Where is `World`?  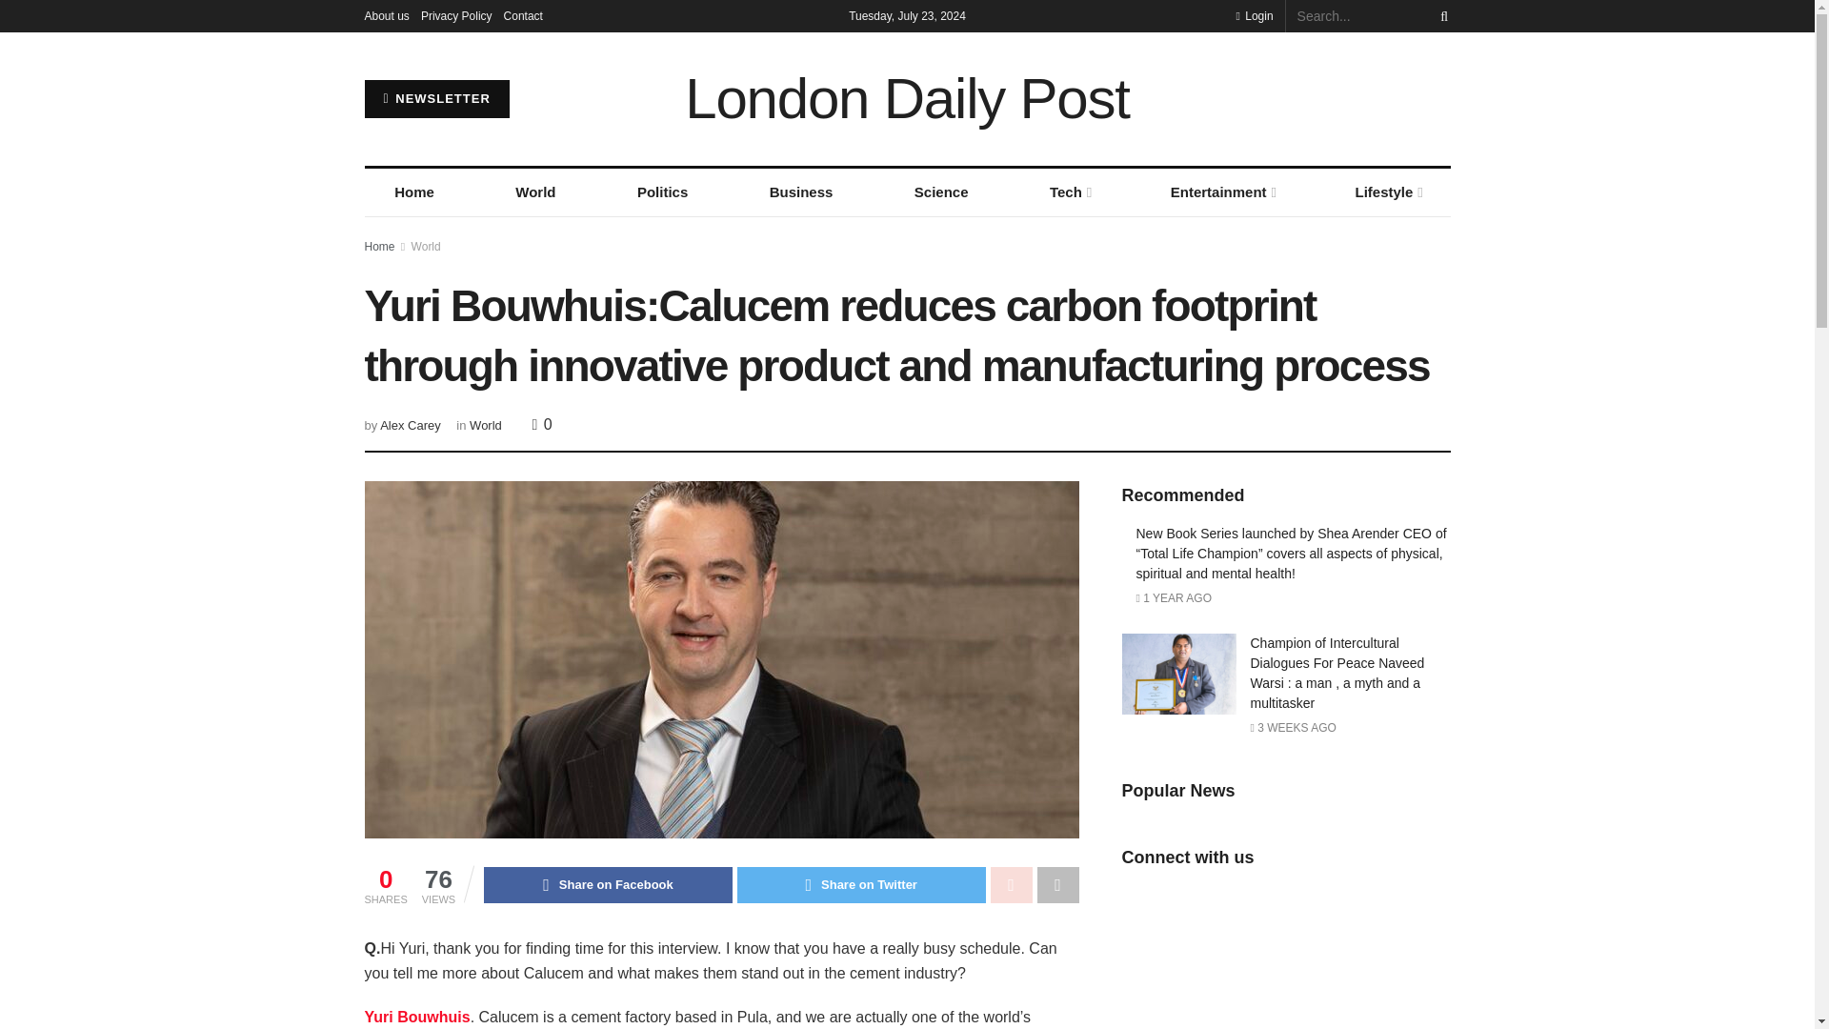 World is located at coordinates (536, 192).